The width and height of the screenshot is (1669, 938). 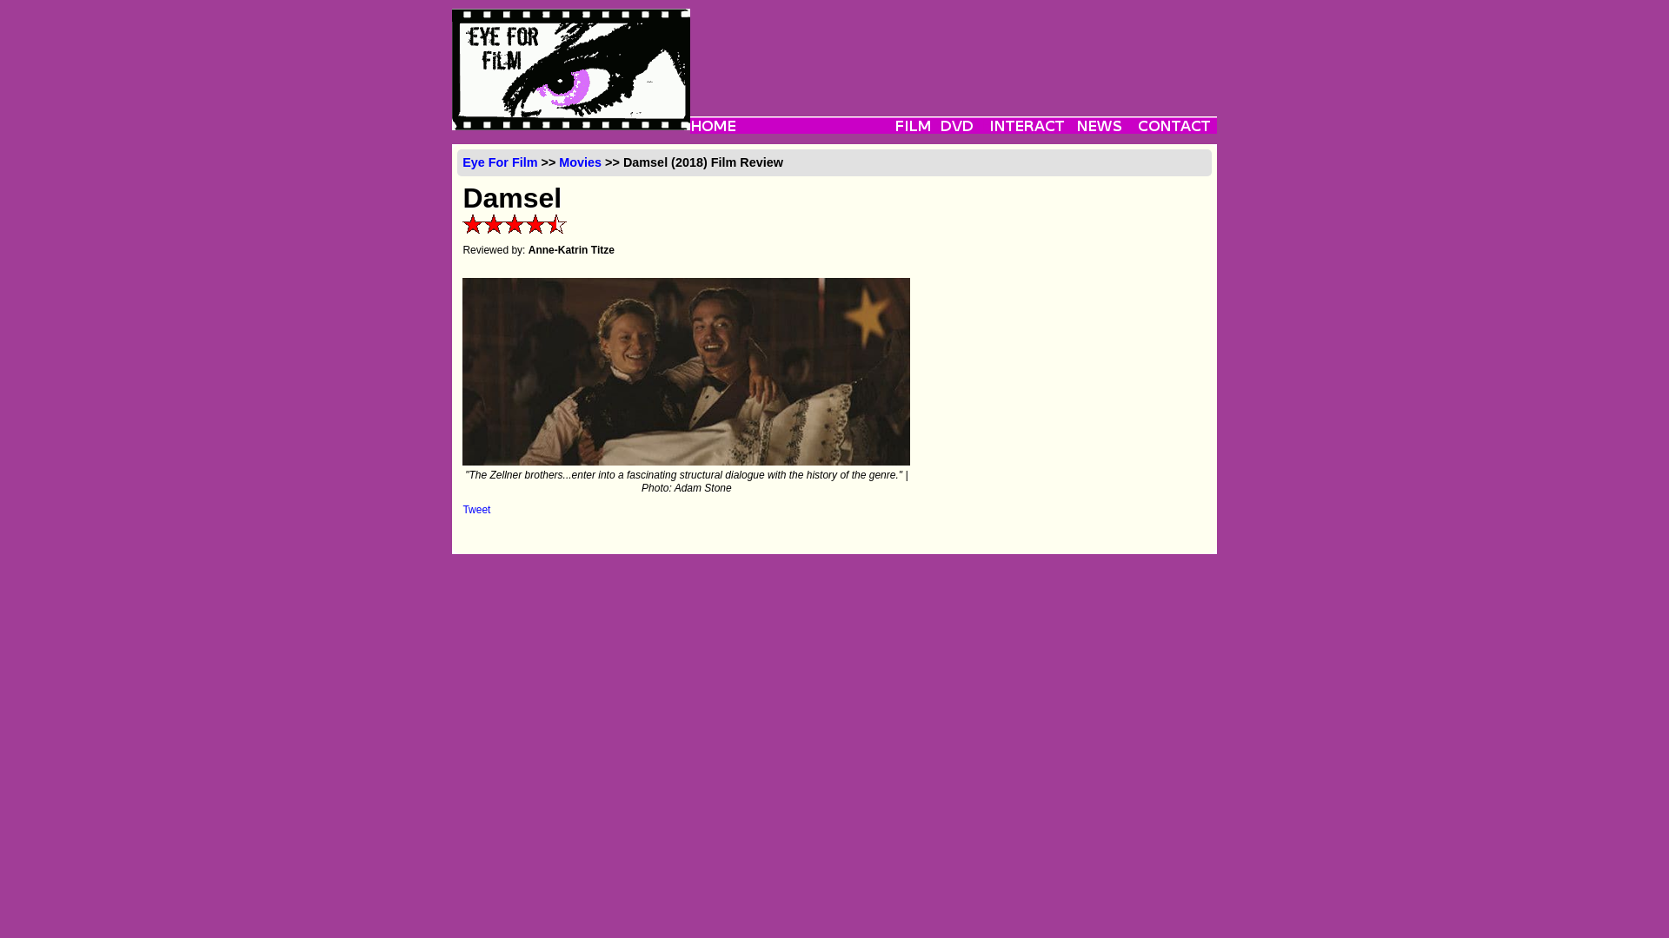 What do you see at coordinates (499, 162) in the screenshot?
I see `Eye For Film` at bounding box center [499, 162].